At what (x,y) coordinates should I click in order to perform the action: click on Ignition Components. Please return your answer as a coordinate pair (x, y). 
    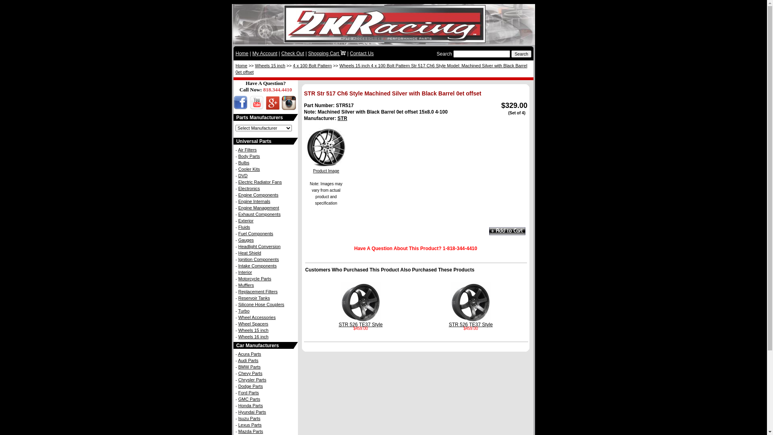
    Looking at the image, I should click on (258, 259).